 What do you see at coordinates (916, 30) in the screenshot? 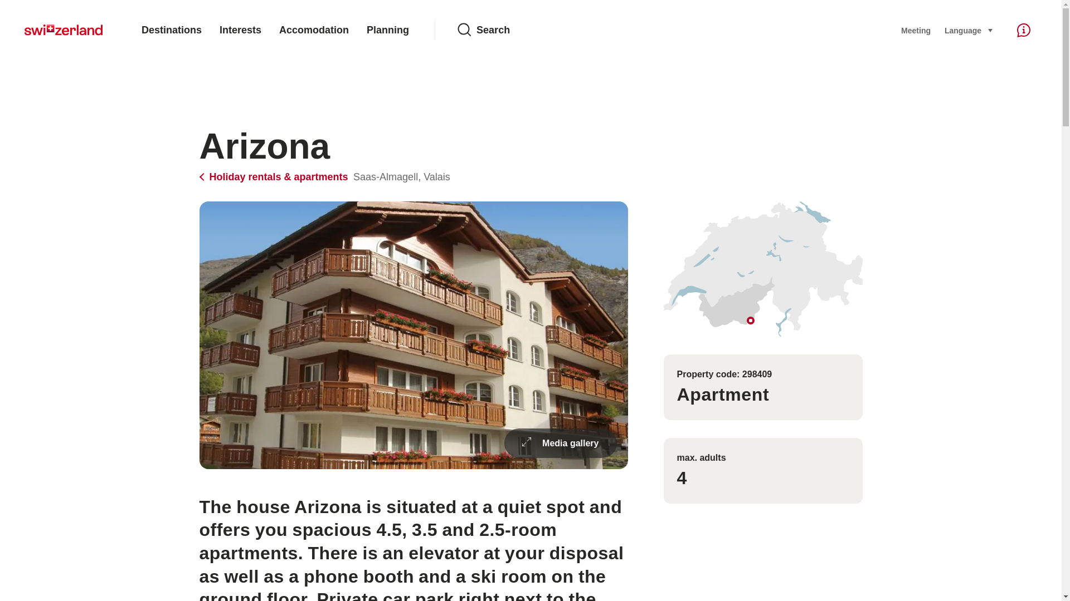
I see `Meeting` at bounding box center [916, 30].